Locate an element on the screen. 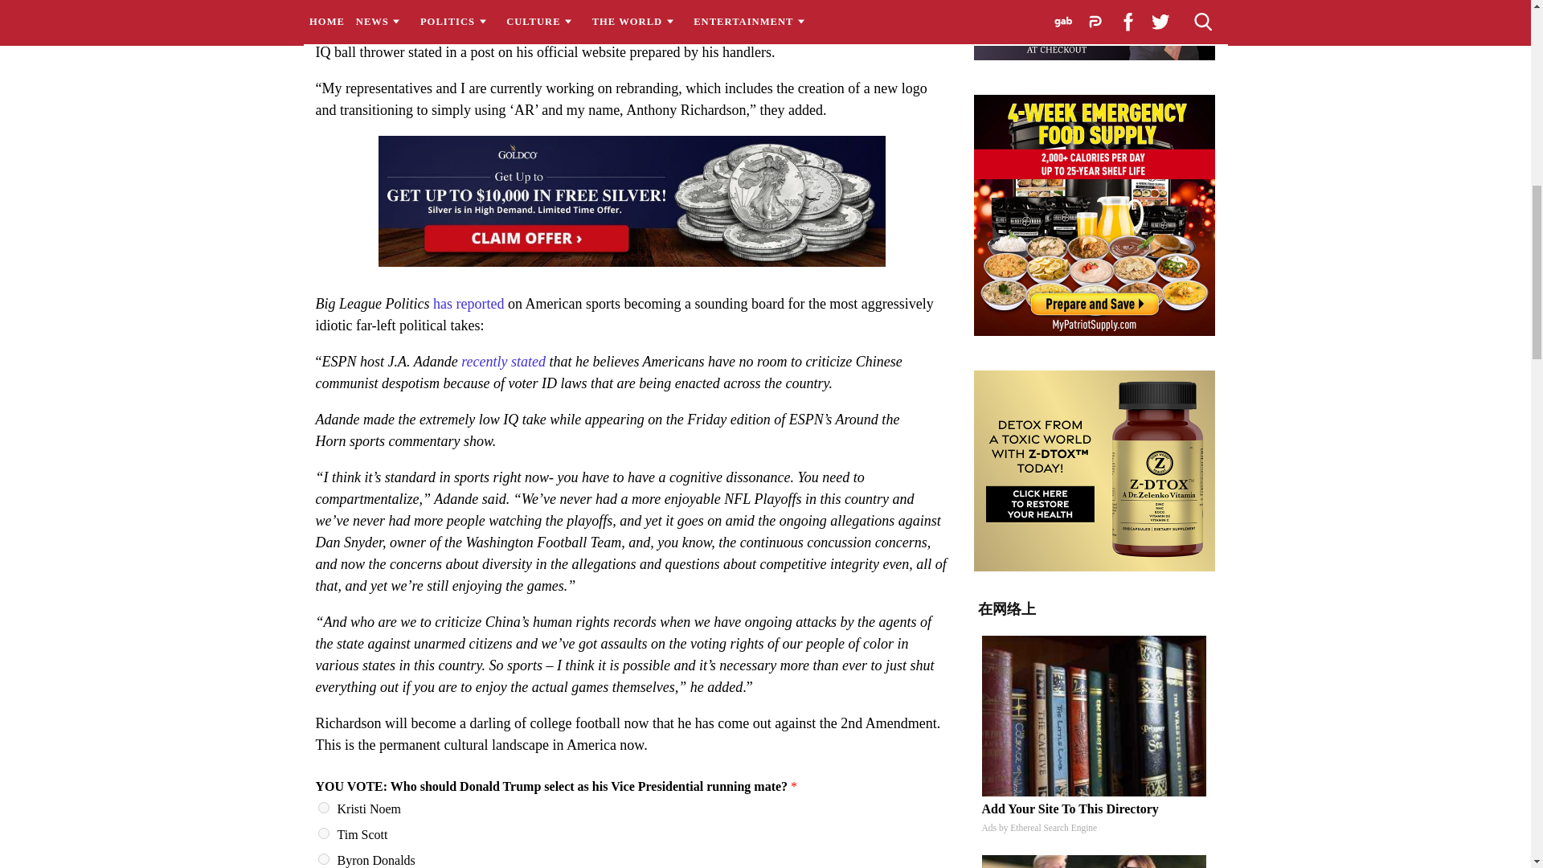 This screenshot has width=1543, height=868. Byron Donalds is located at coordinates (323, 858).